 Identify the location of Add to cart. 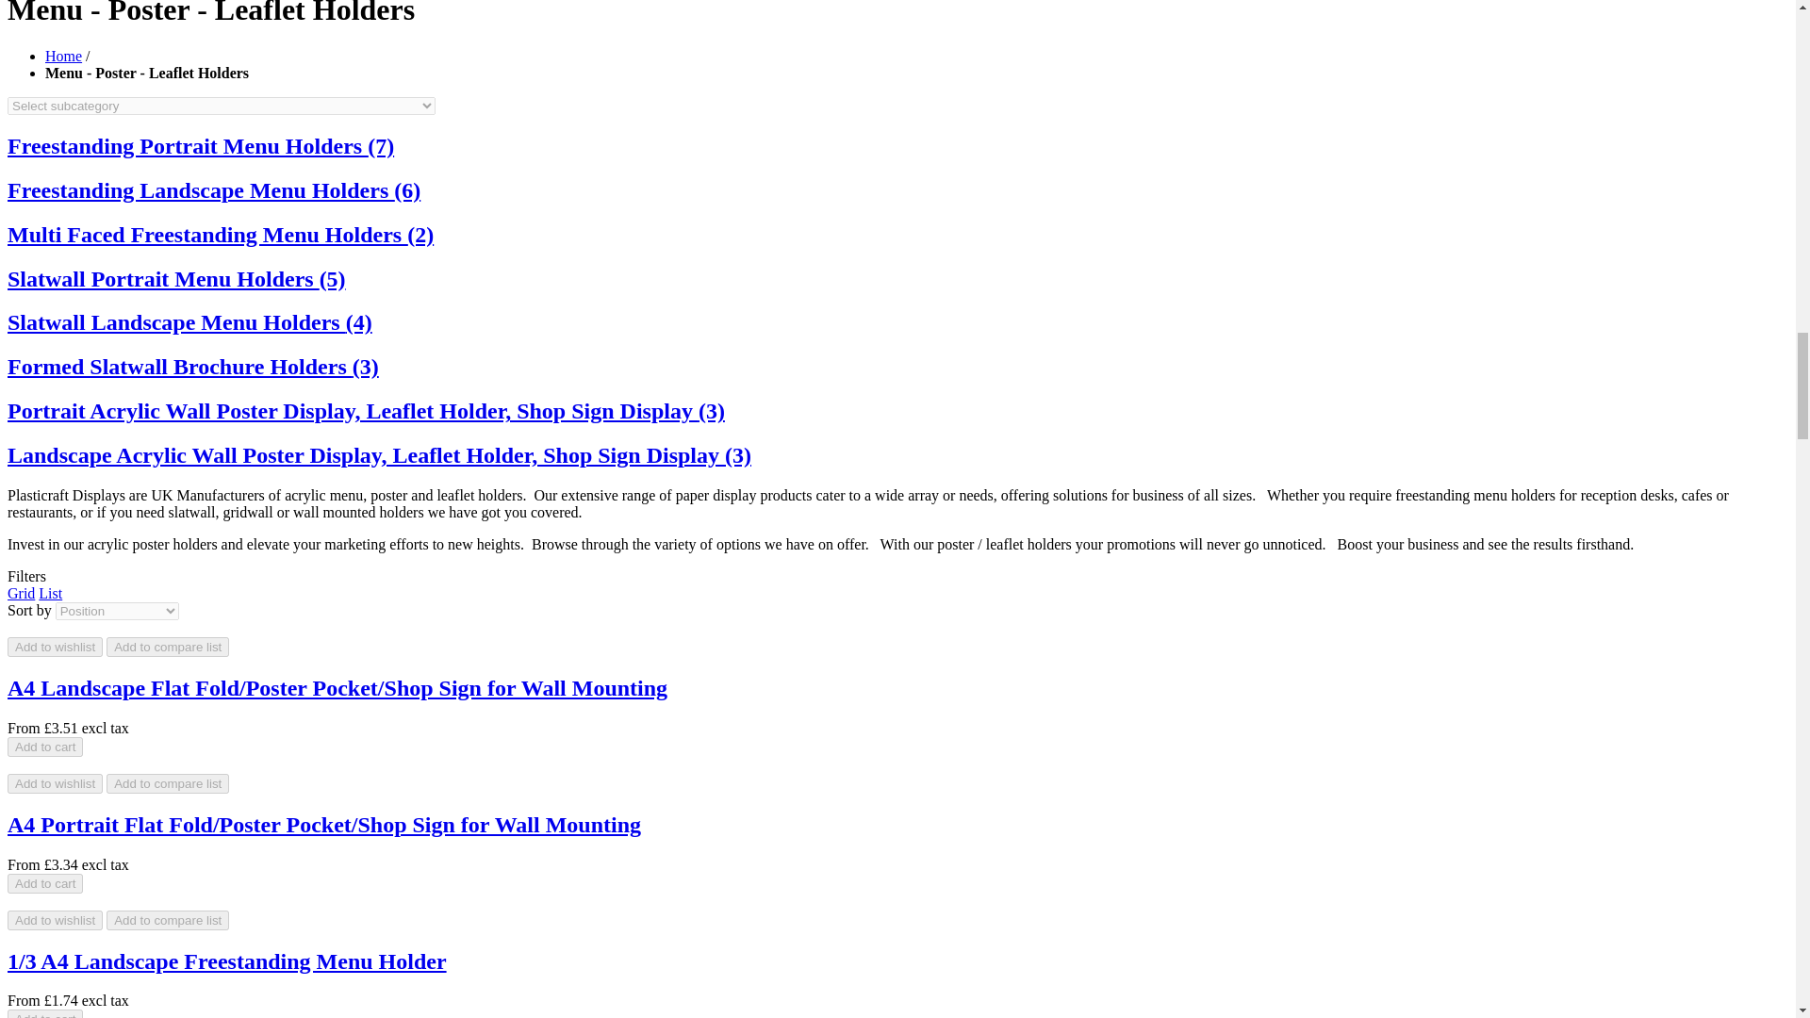
(45, 883).